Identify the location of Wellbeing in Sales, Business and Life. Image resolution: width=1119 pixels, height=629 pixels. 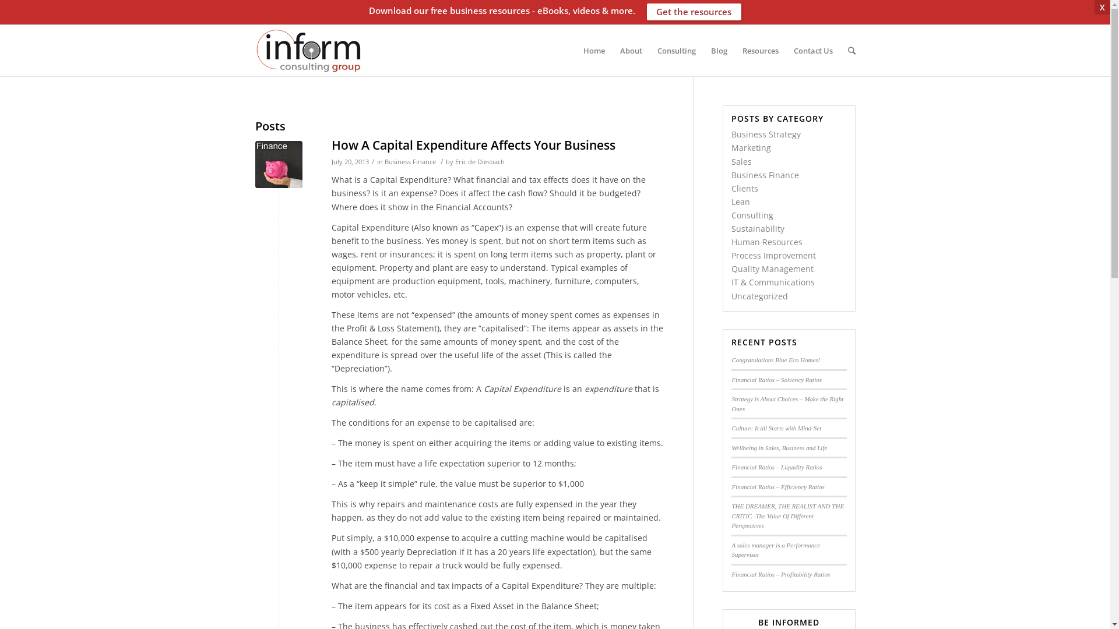
(779, 447).